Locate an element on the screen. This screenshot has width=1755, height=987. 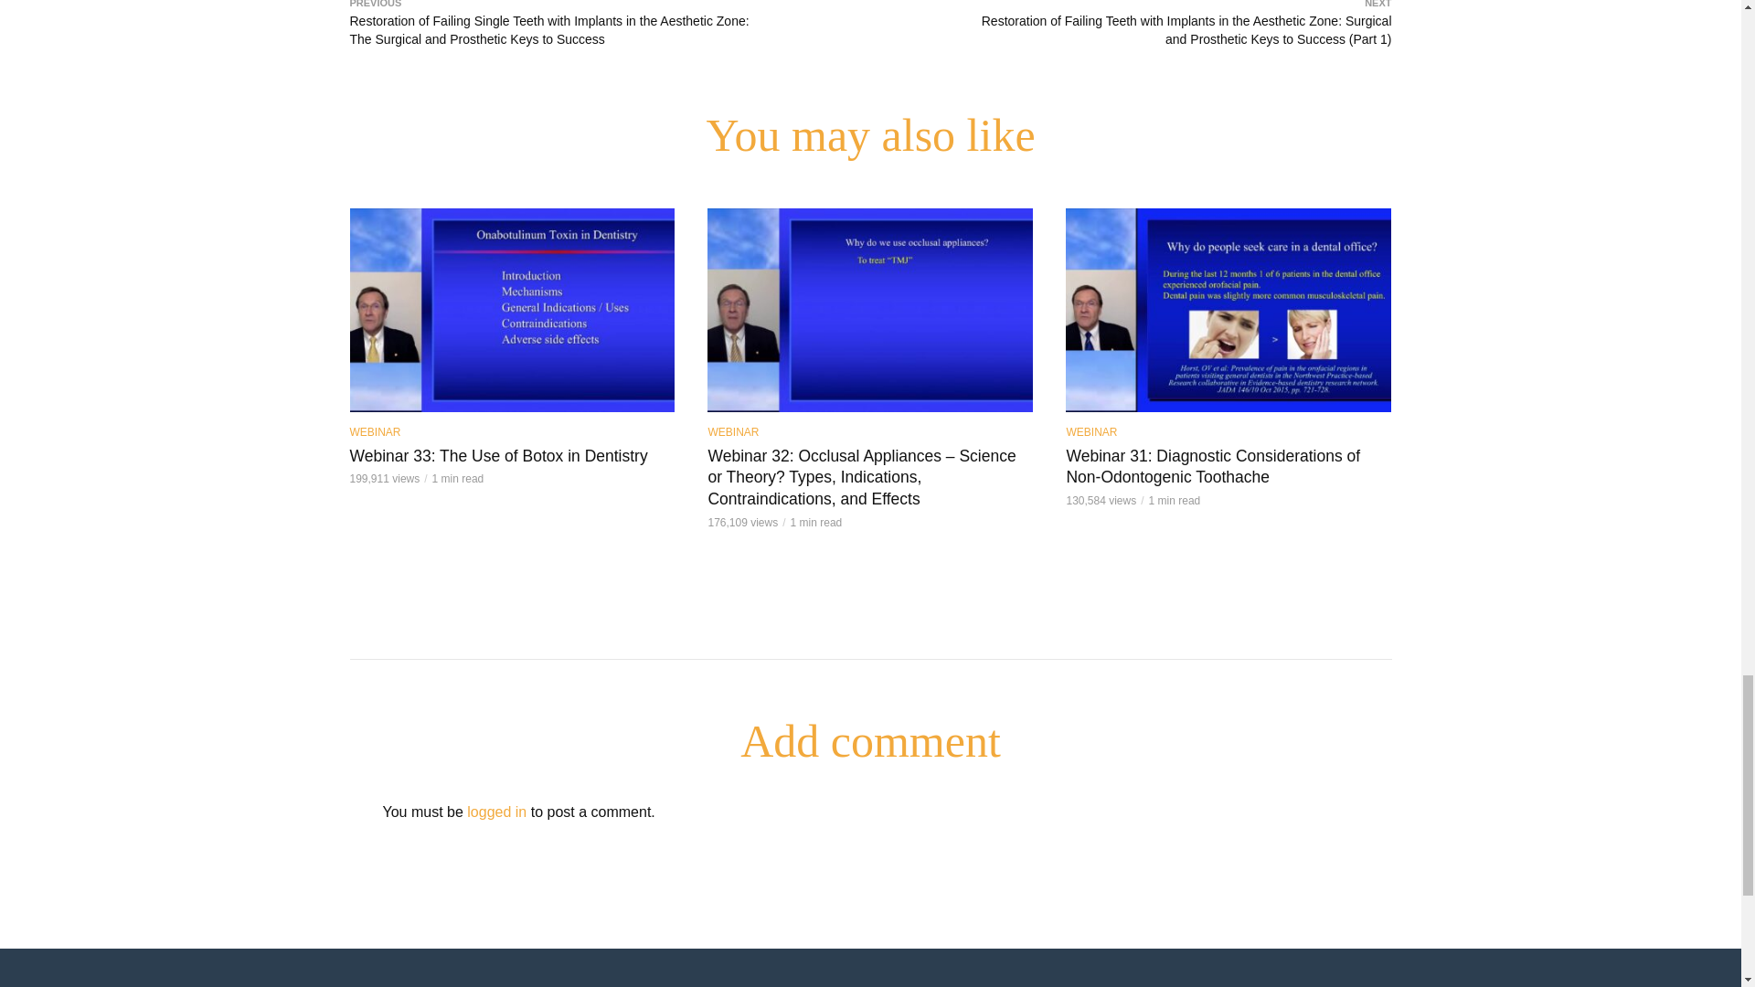
Webinar 33: The Use of Botox in Dentistry is located at coordinates (512, 309).